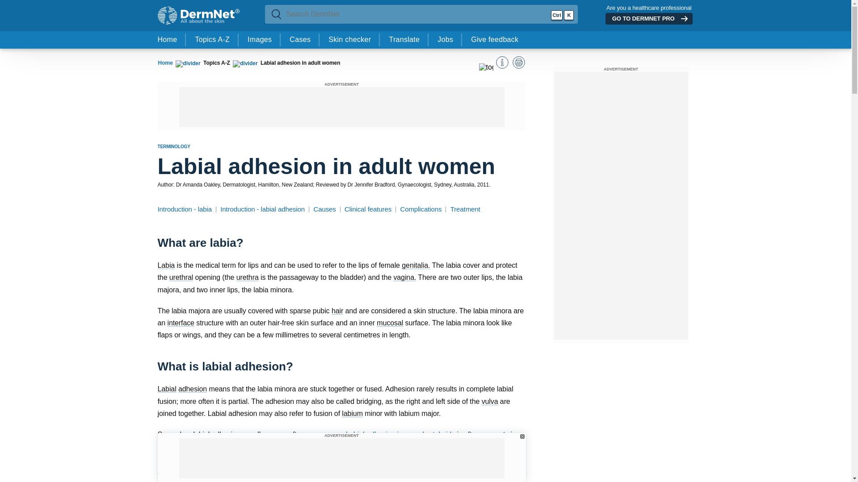 This screenshot has height=482, width=858. I want to click on Topics A-Z, so click(212, 40).